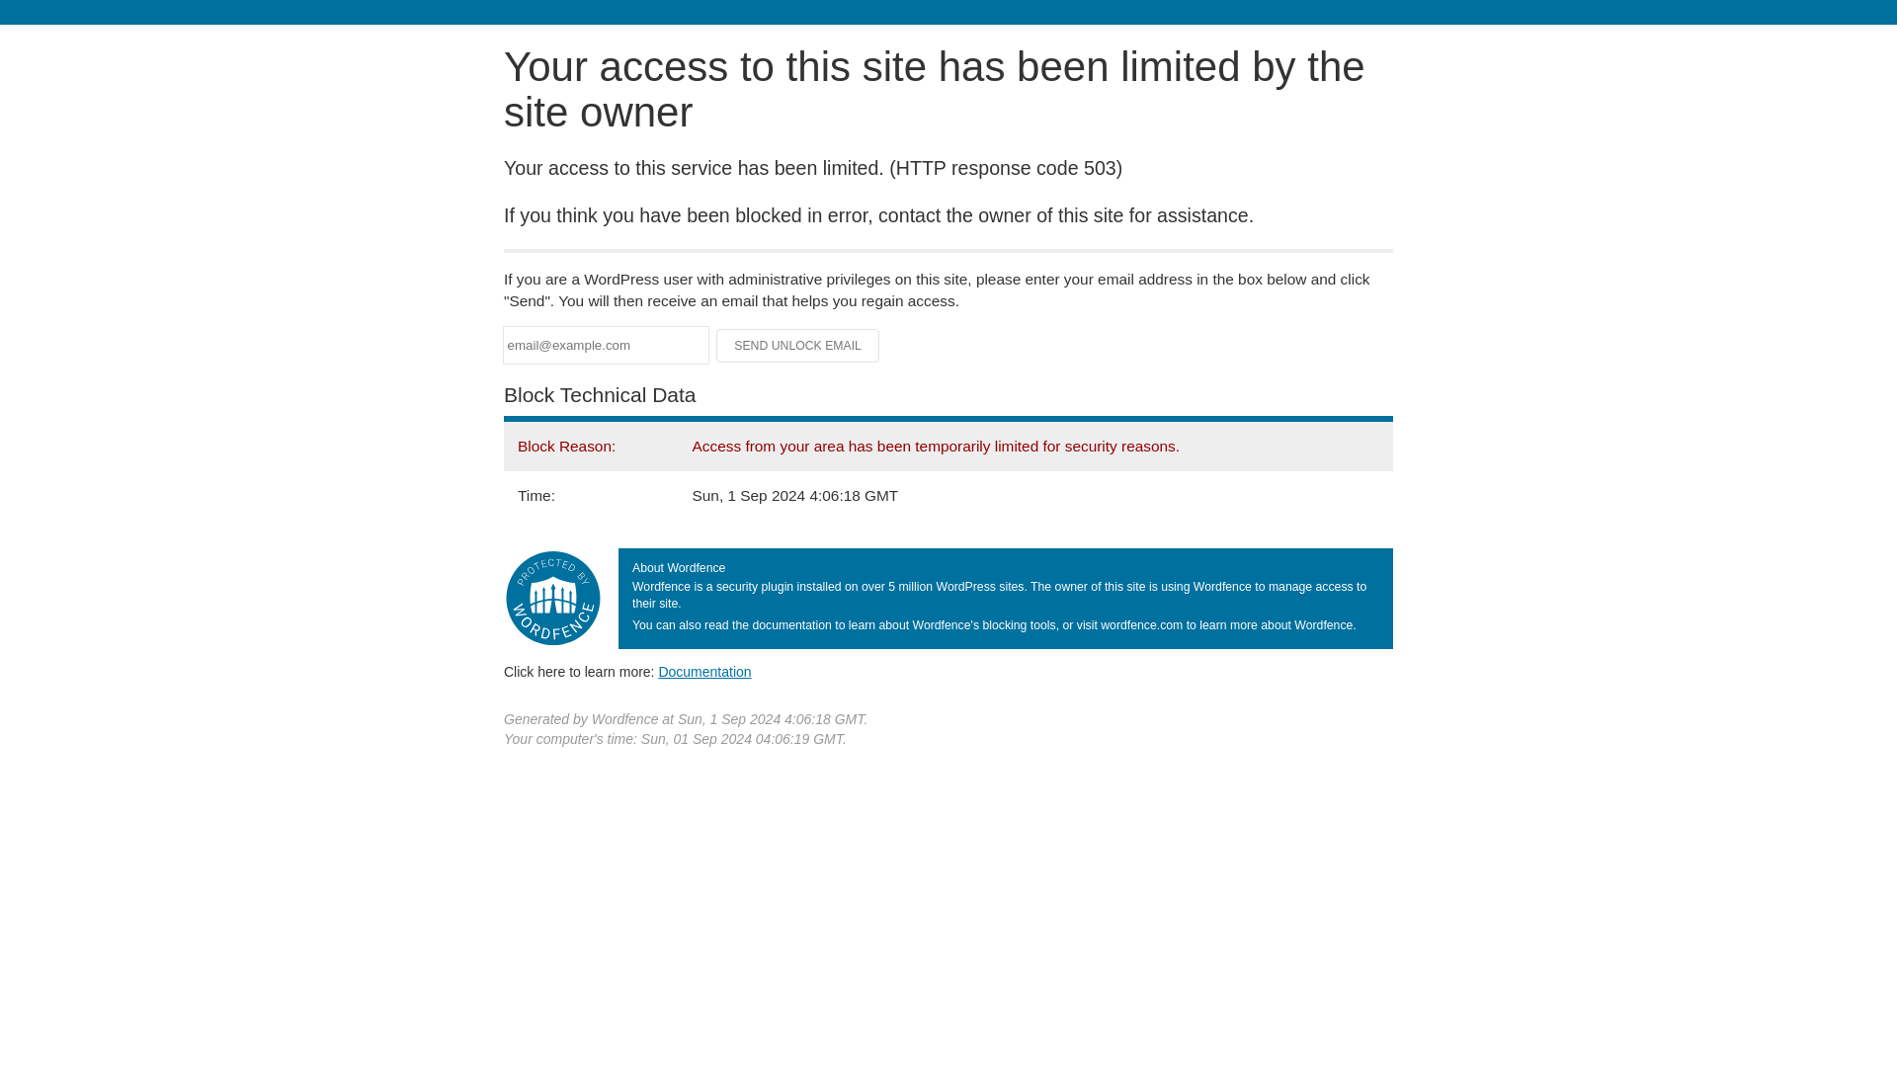  I want to click on Send Unlock Email, so click(798, 346).